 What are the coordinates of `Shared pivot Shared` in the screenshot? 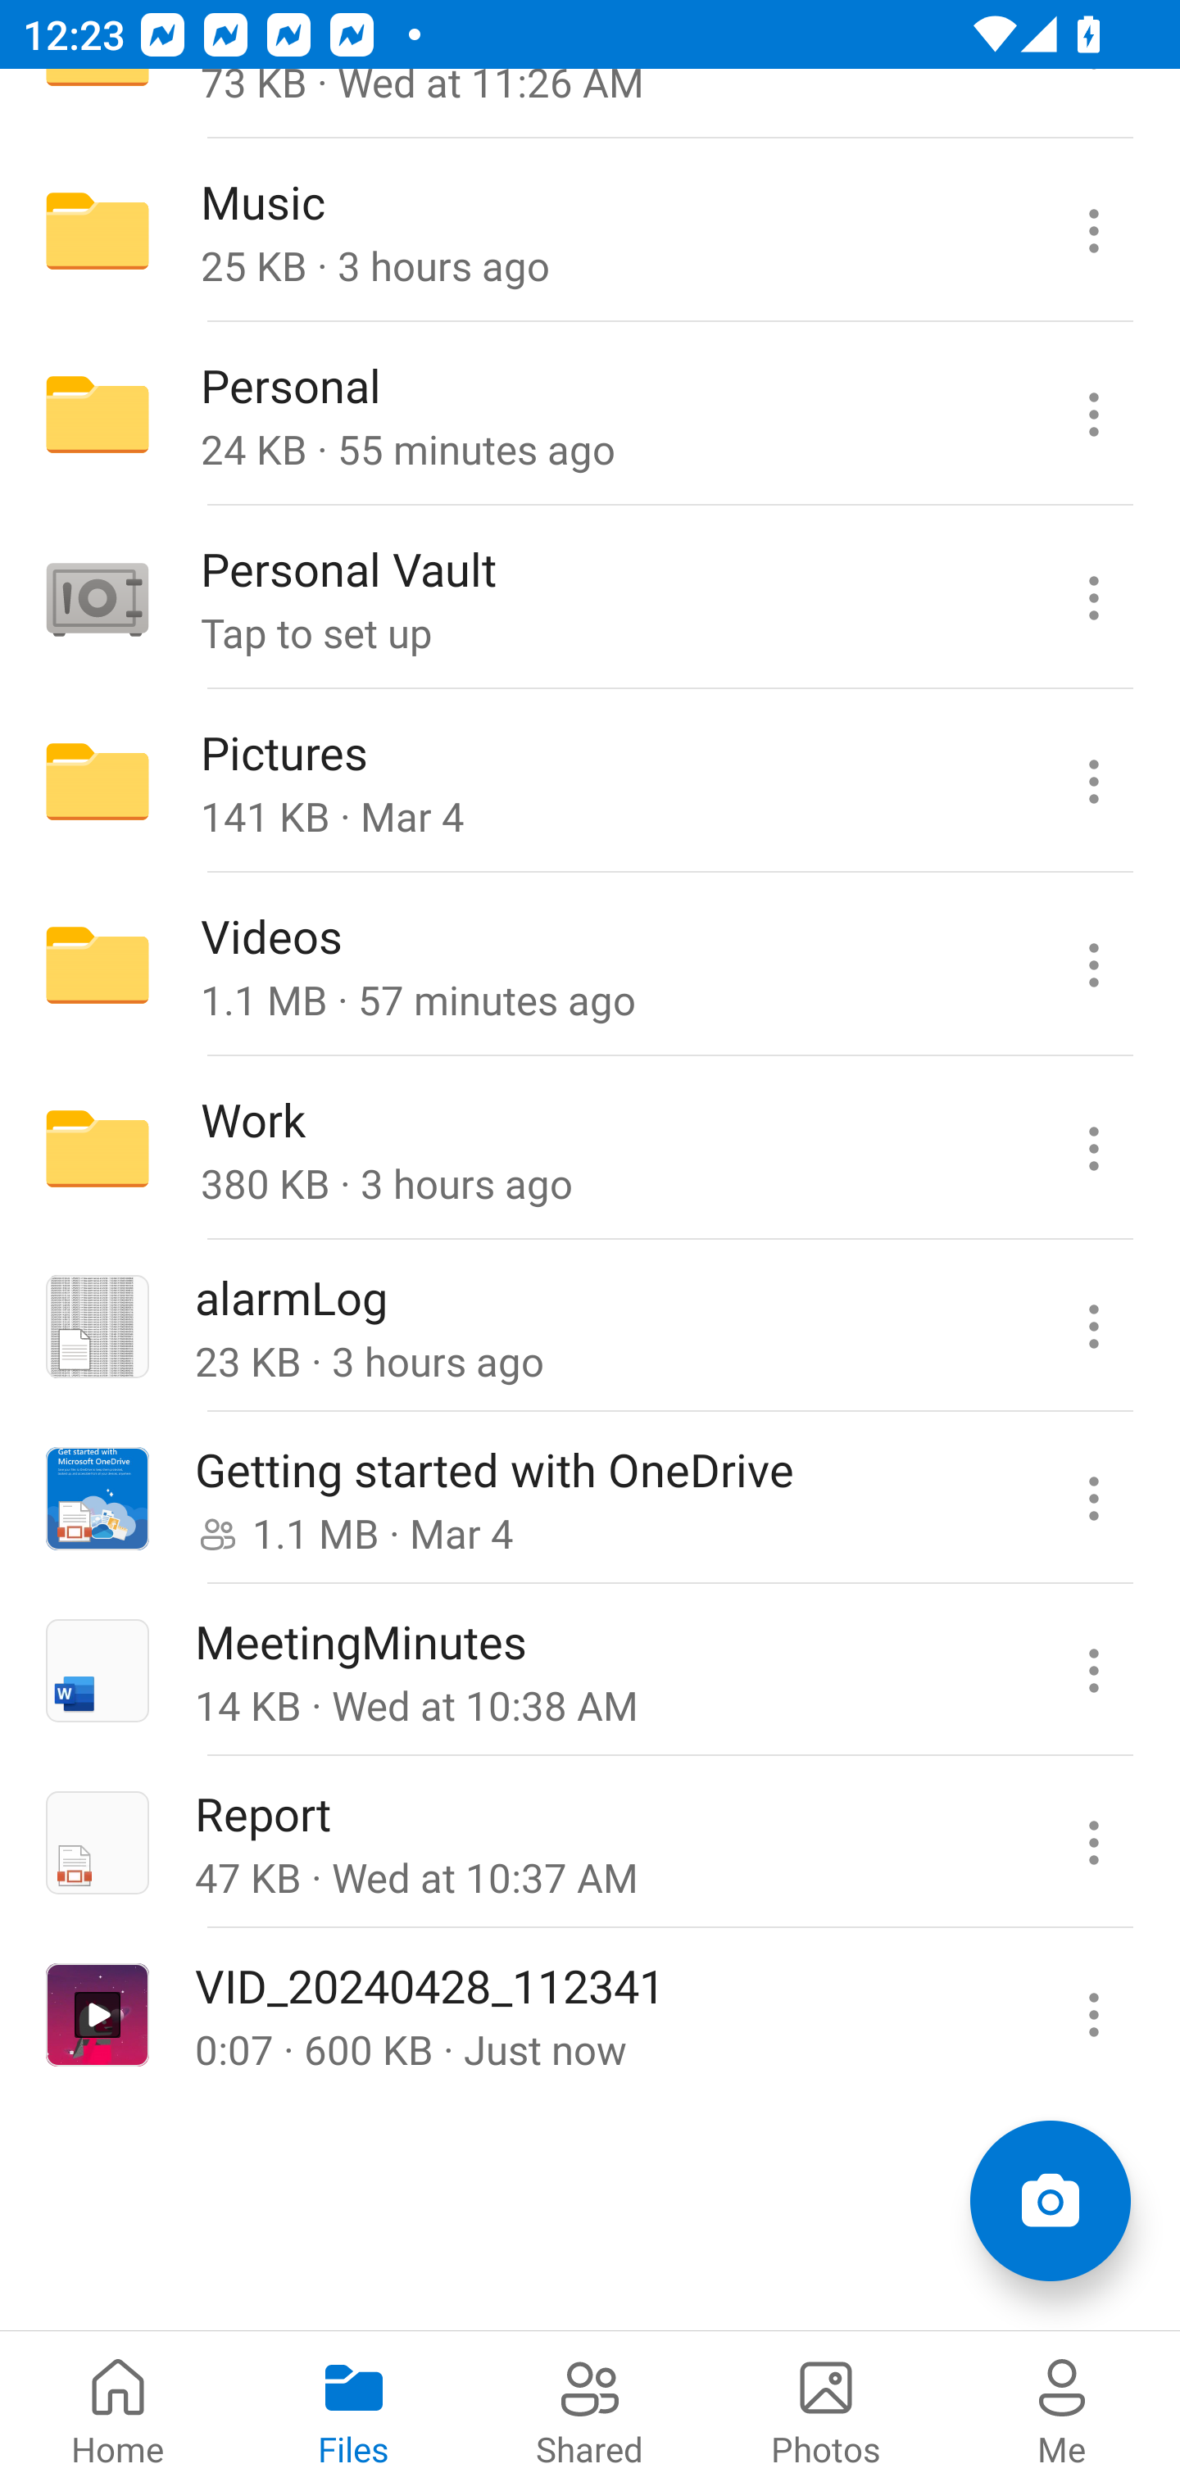 It's located at (590, 2411).